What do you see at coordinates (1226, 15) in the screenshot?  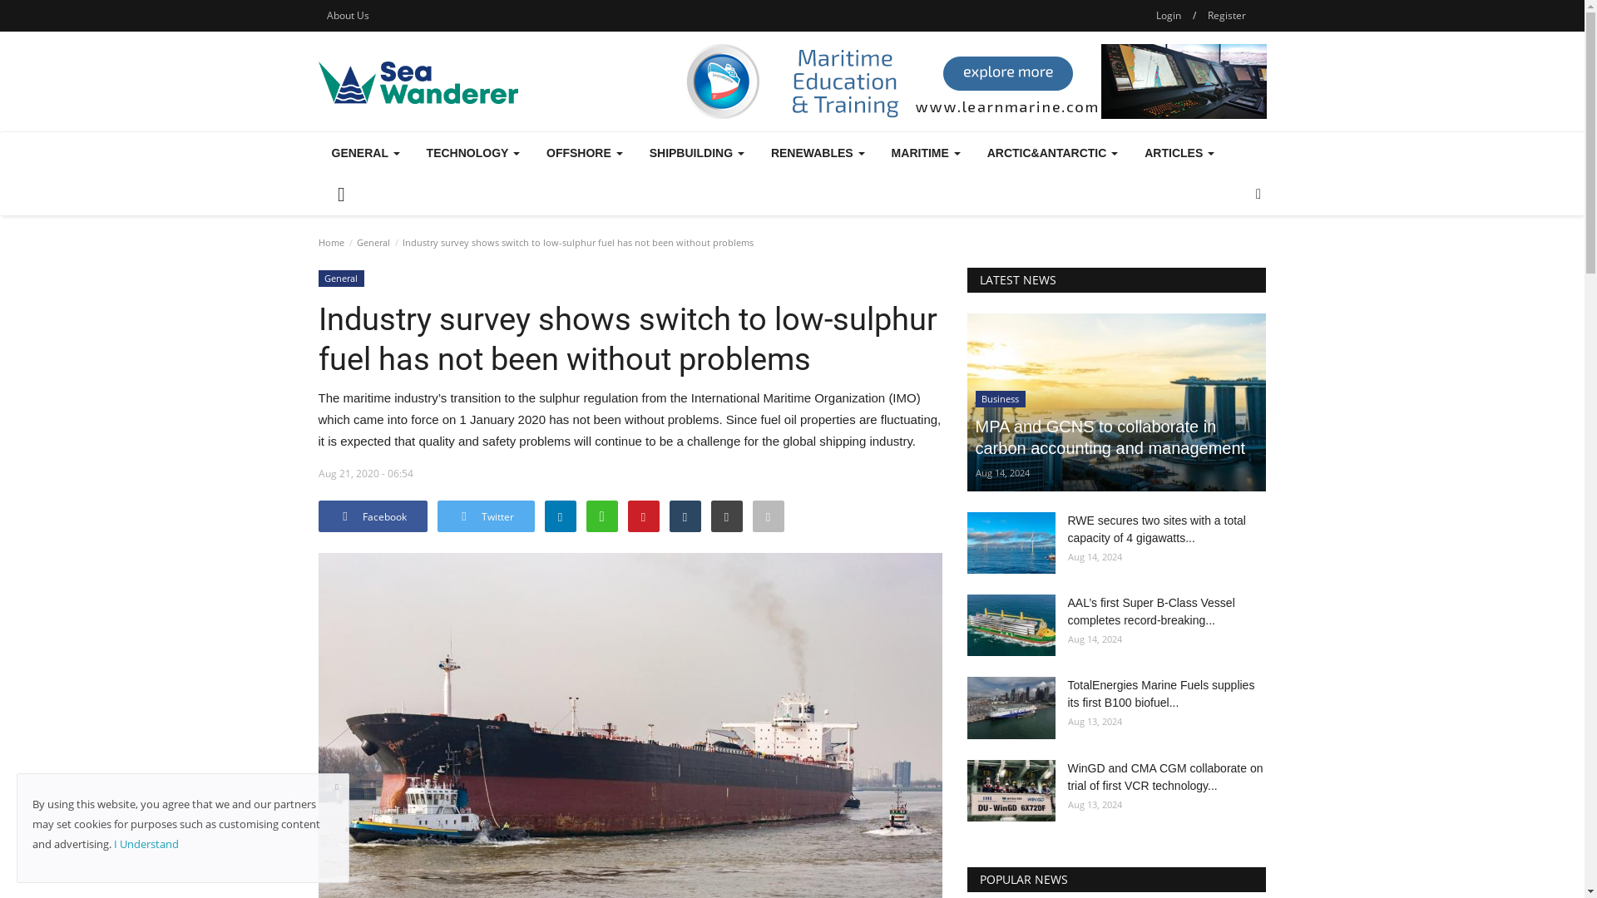 I see `Register` at bounding box center [1226, 15].